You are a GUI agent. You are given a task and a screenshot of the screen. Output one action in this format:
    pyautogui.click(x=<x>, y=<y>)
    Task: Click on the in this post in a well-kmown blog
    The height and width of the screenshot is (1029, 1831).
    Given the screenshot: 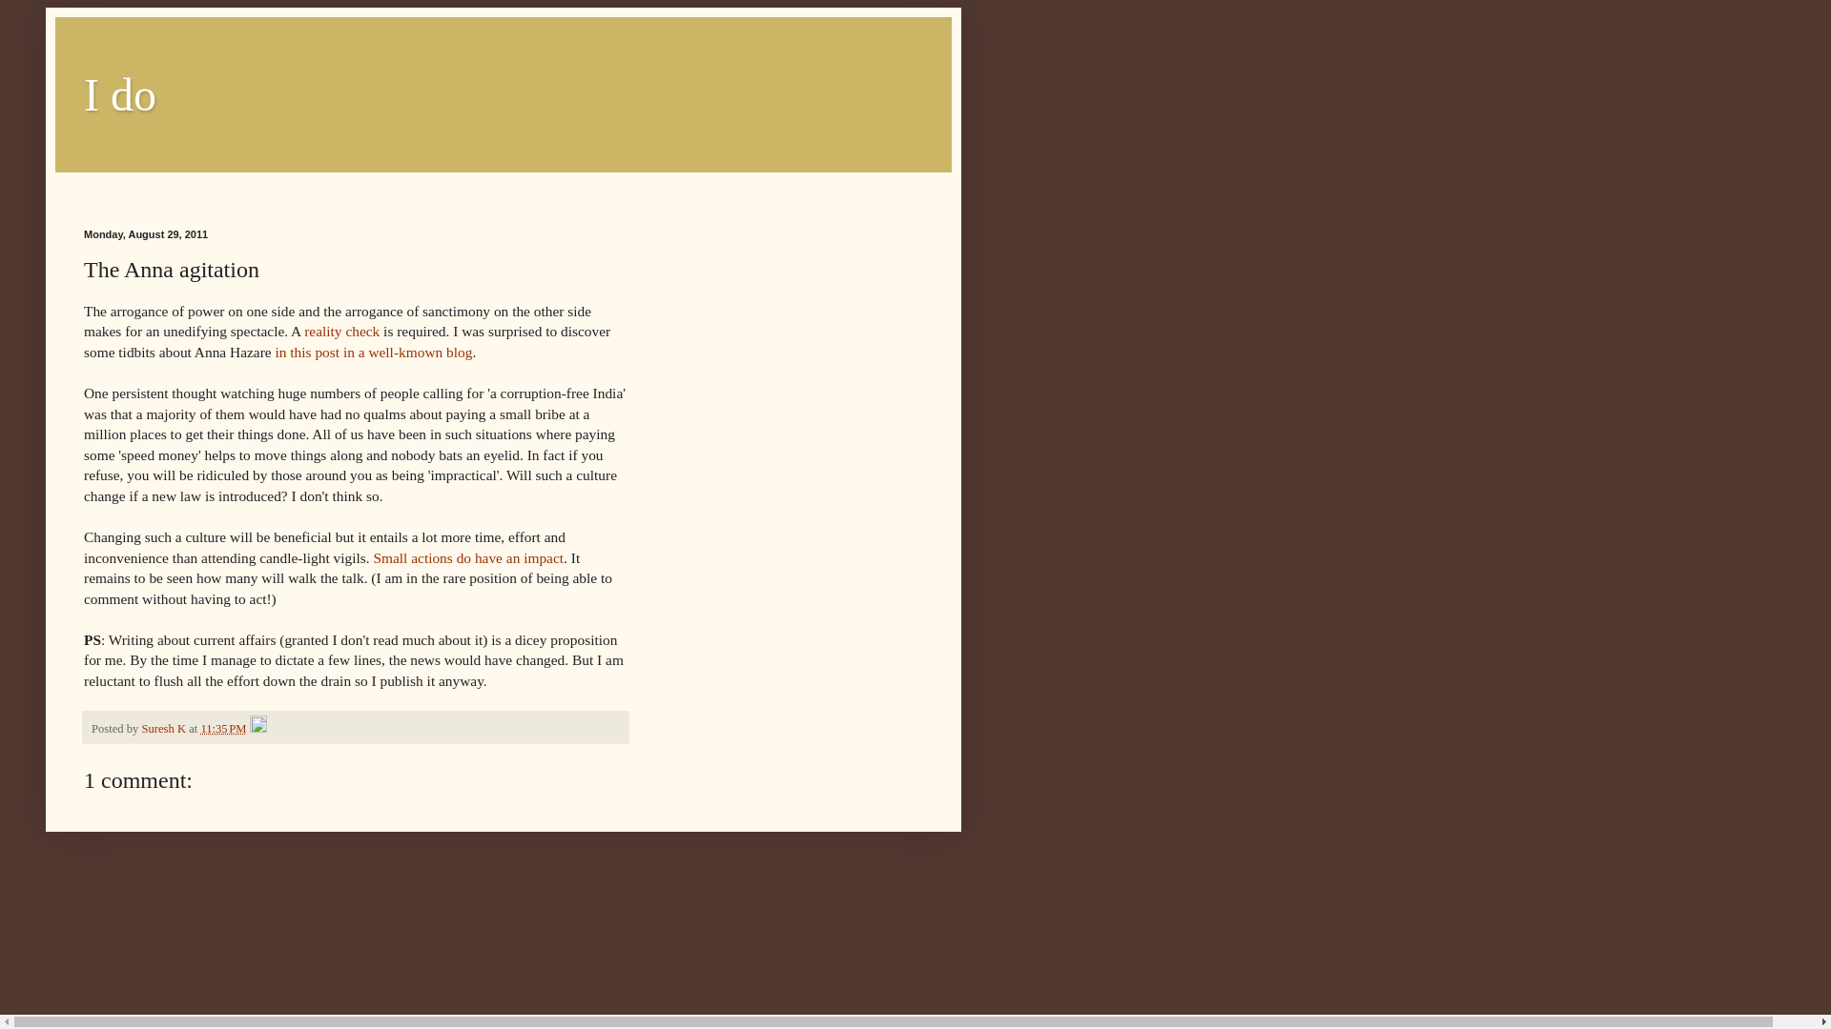 What is the action you would take?
    pyautogui.click(x=374, y=352)
    